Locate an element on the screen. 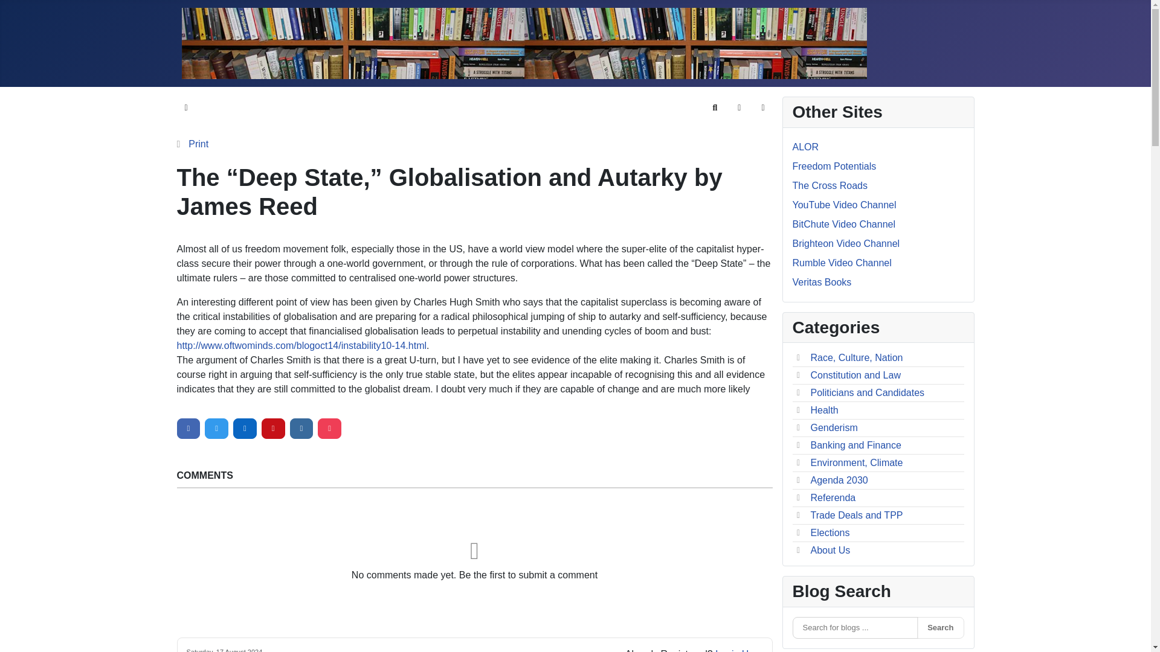  YouTube Video Channel is located at coordinates (845, 204).